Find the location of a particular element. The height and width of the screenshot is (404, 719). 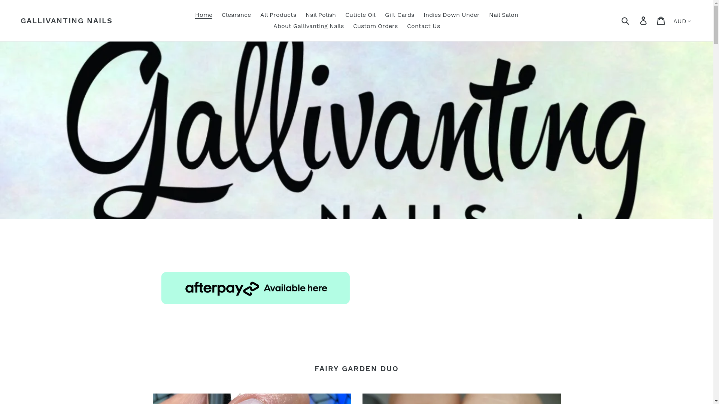

Clearance is located at coordinates (236, 15).